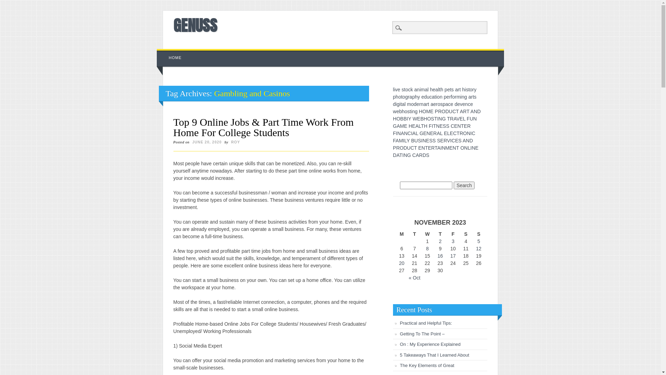  I want to click on N, so click(440, 119).